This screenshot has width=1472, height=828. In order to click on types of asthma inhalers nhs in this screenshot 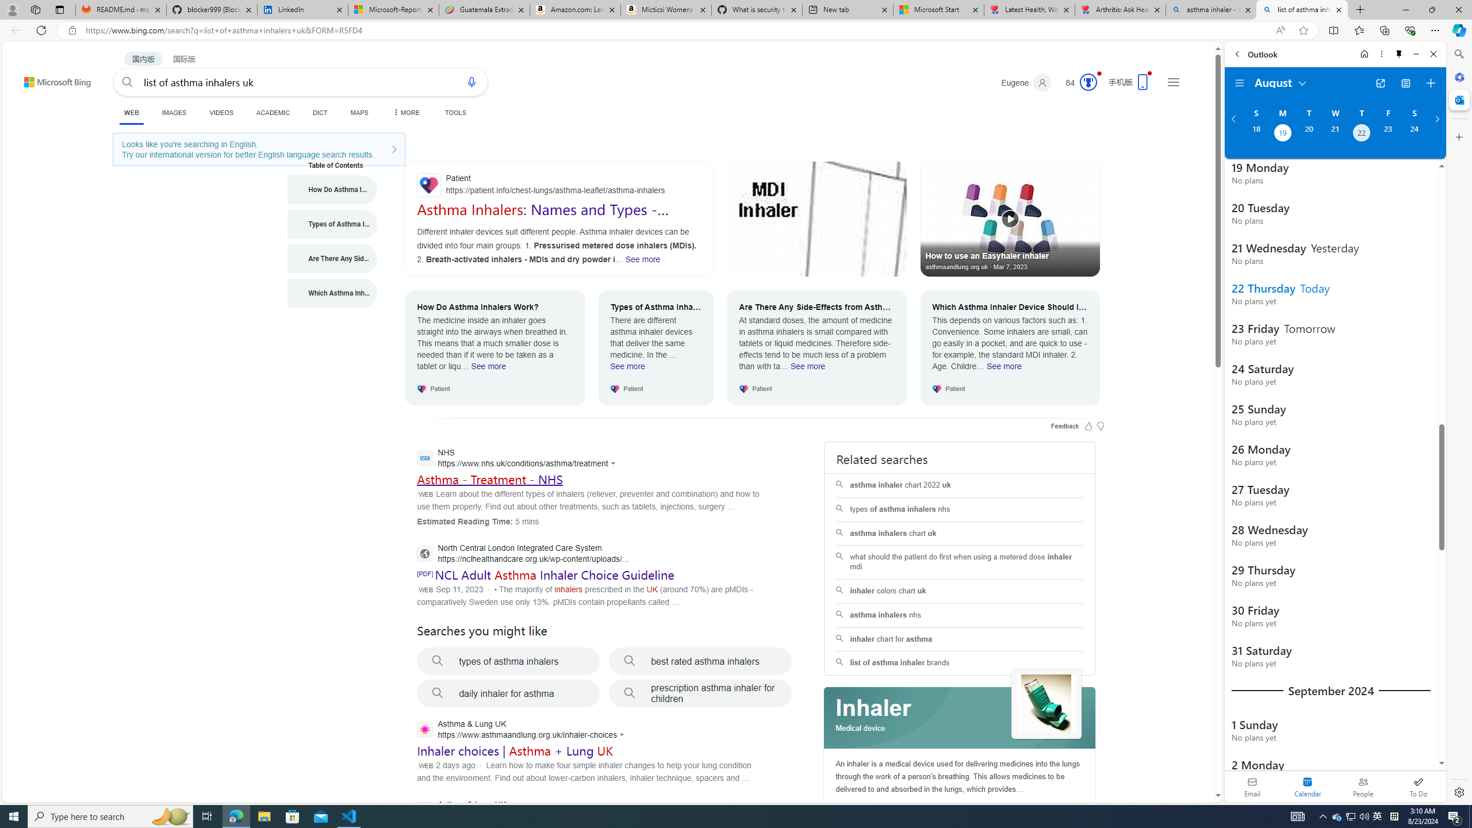, I will do `click(960, 509)`.